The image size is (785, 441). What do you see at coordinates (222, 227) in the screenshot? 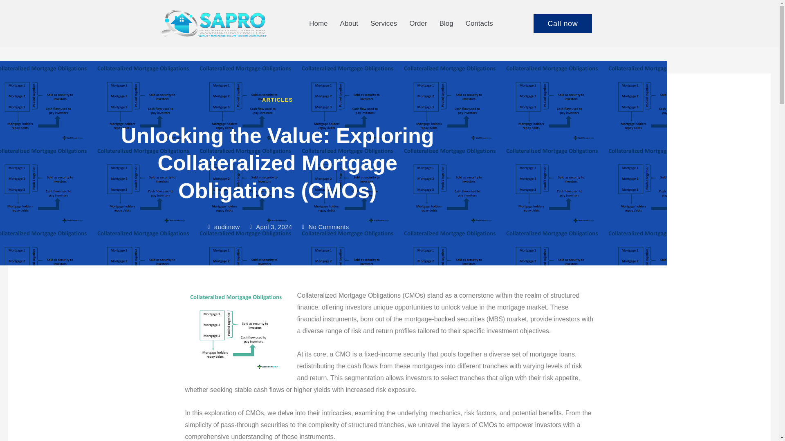
I see `auditnew` at bounding box center [222, 227].